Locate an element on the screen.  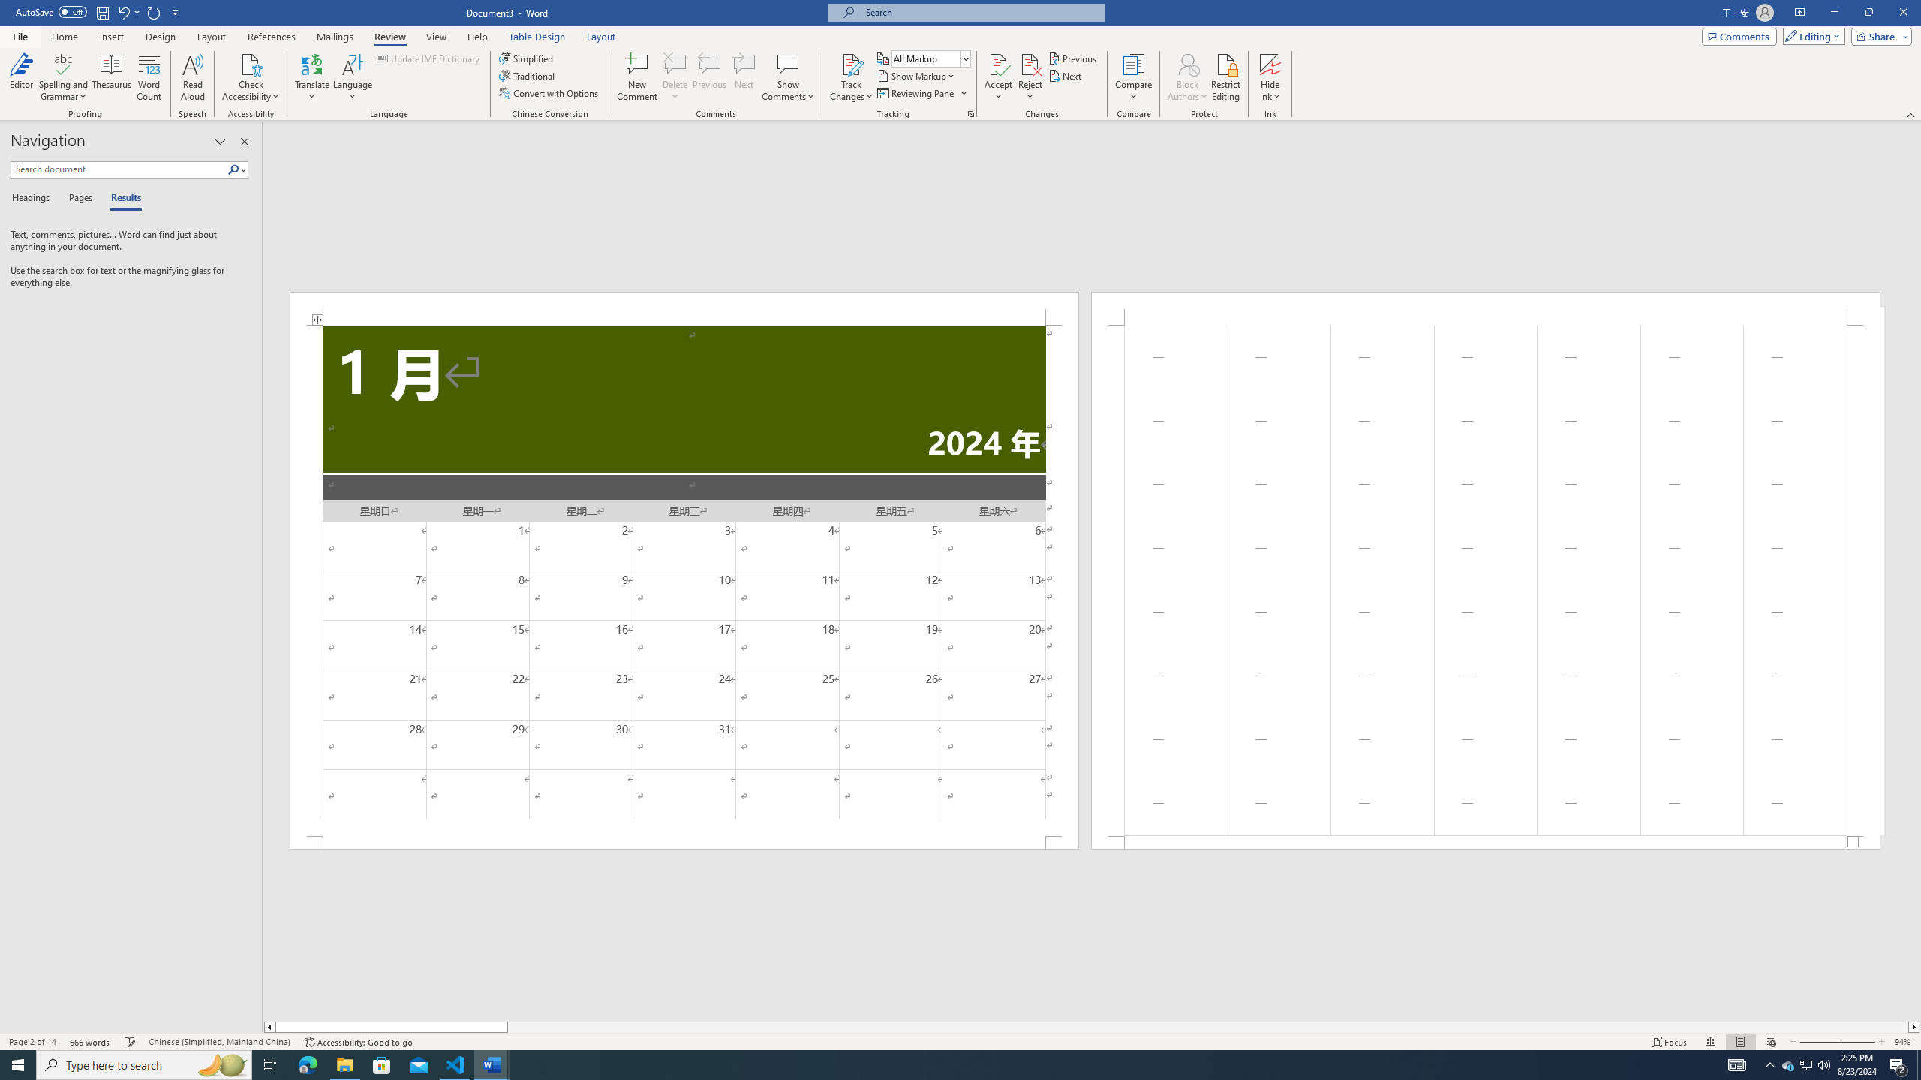
Previous is located at coordinates (1073, 58).